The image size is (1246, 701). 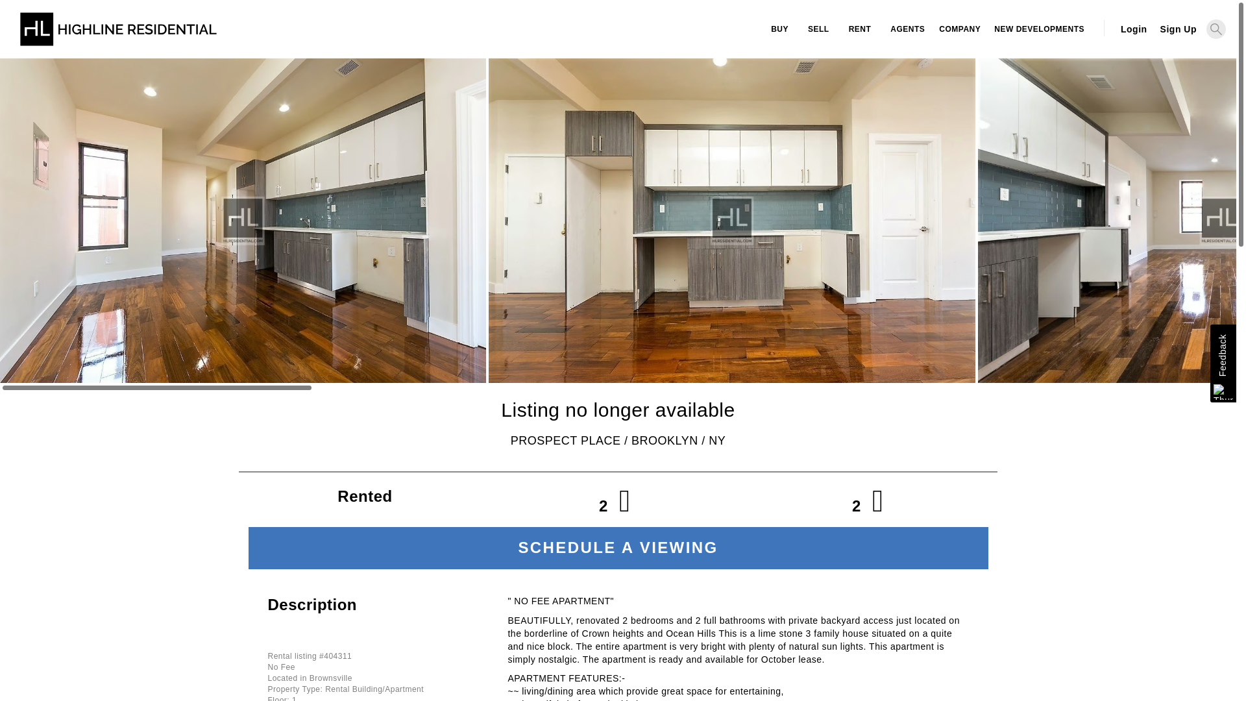 I want to click on Logo Highline Residential real estate, so click(x=118, y=35).